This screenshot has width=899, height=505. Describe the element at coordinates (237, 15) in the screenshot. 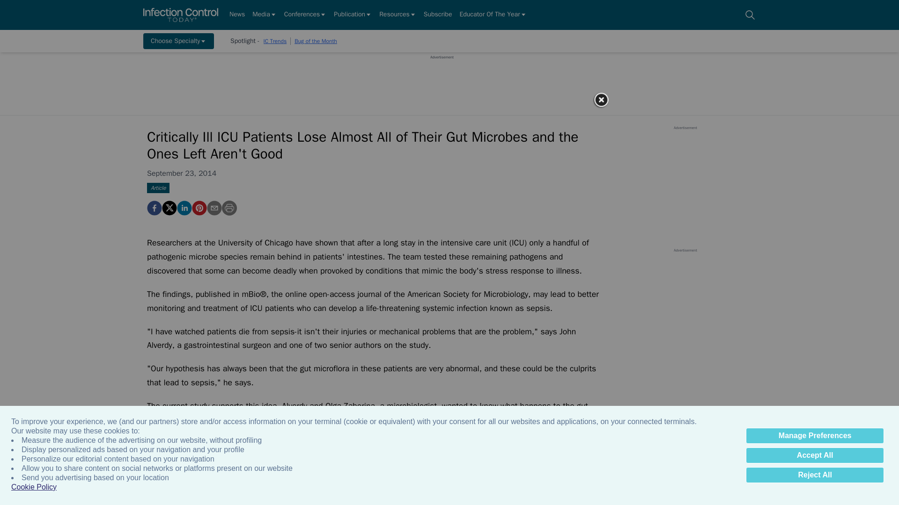

I see `News` at that location.